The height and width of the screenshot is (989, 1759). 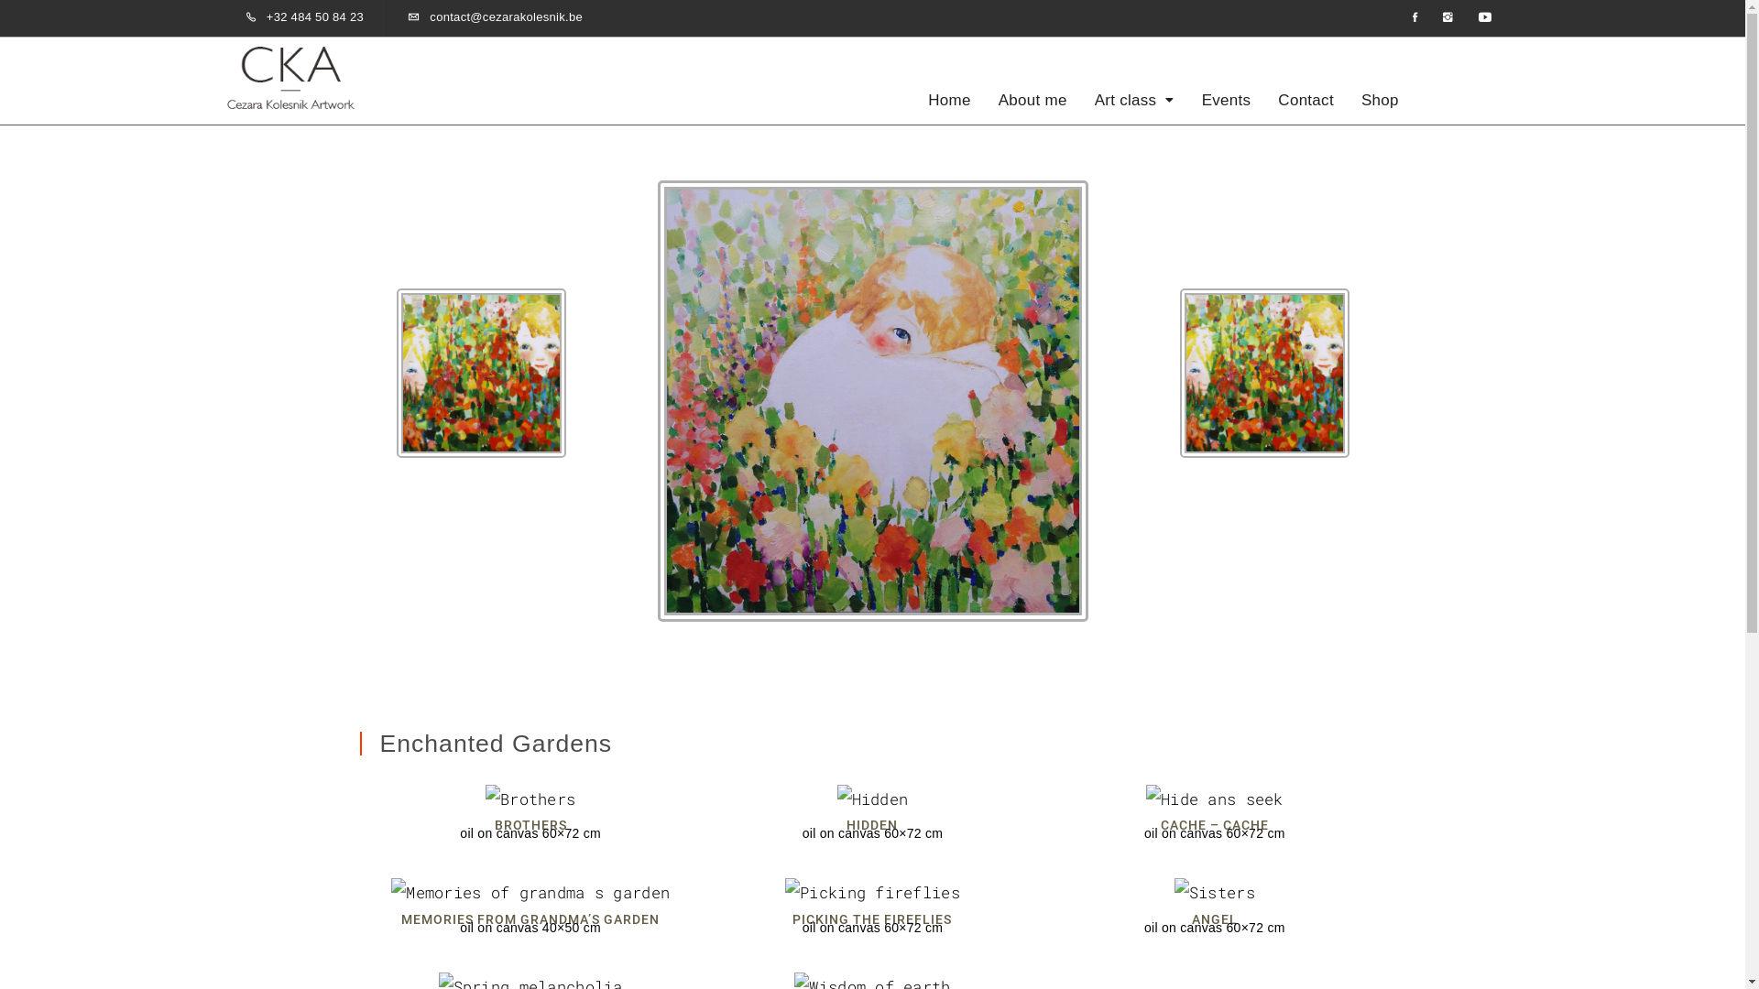 I want to click on About me, so click(x=1033, y=101).